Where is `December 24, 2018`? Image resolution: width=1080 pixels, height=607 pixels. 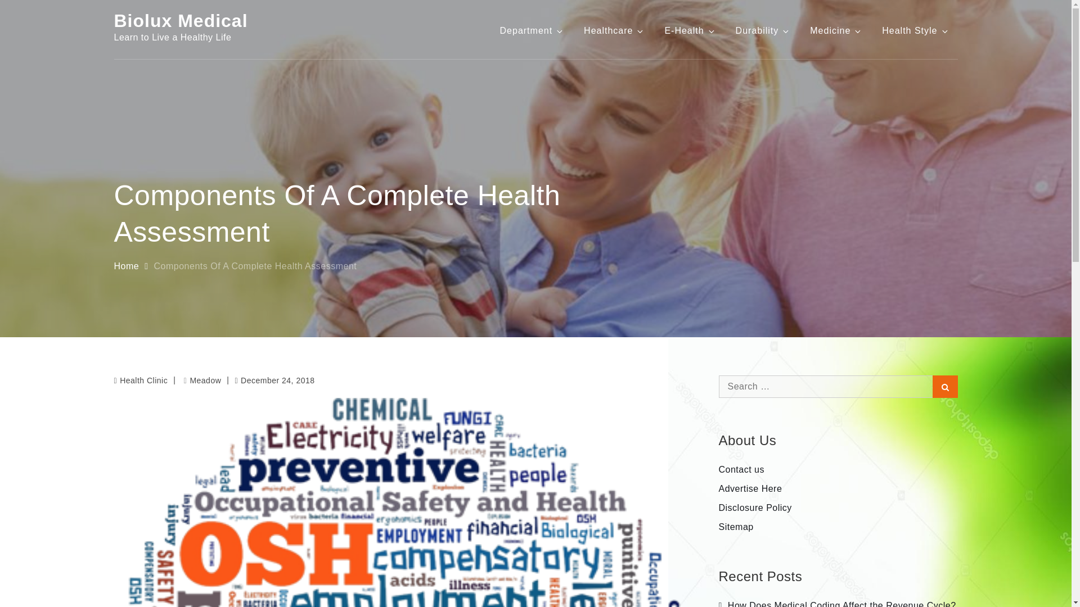 December 24, 2018 is located at coordinates (274, 380).